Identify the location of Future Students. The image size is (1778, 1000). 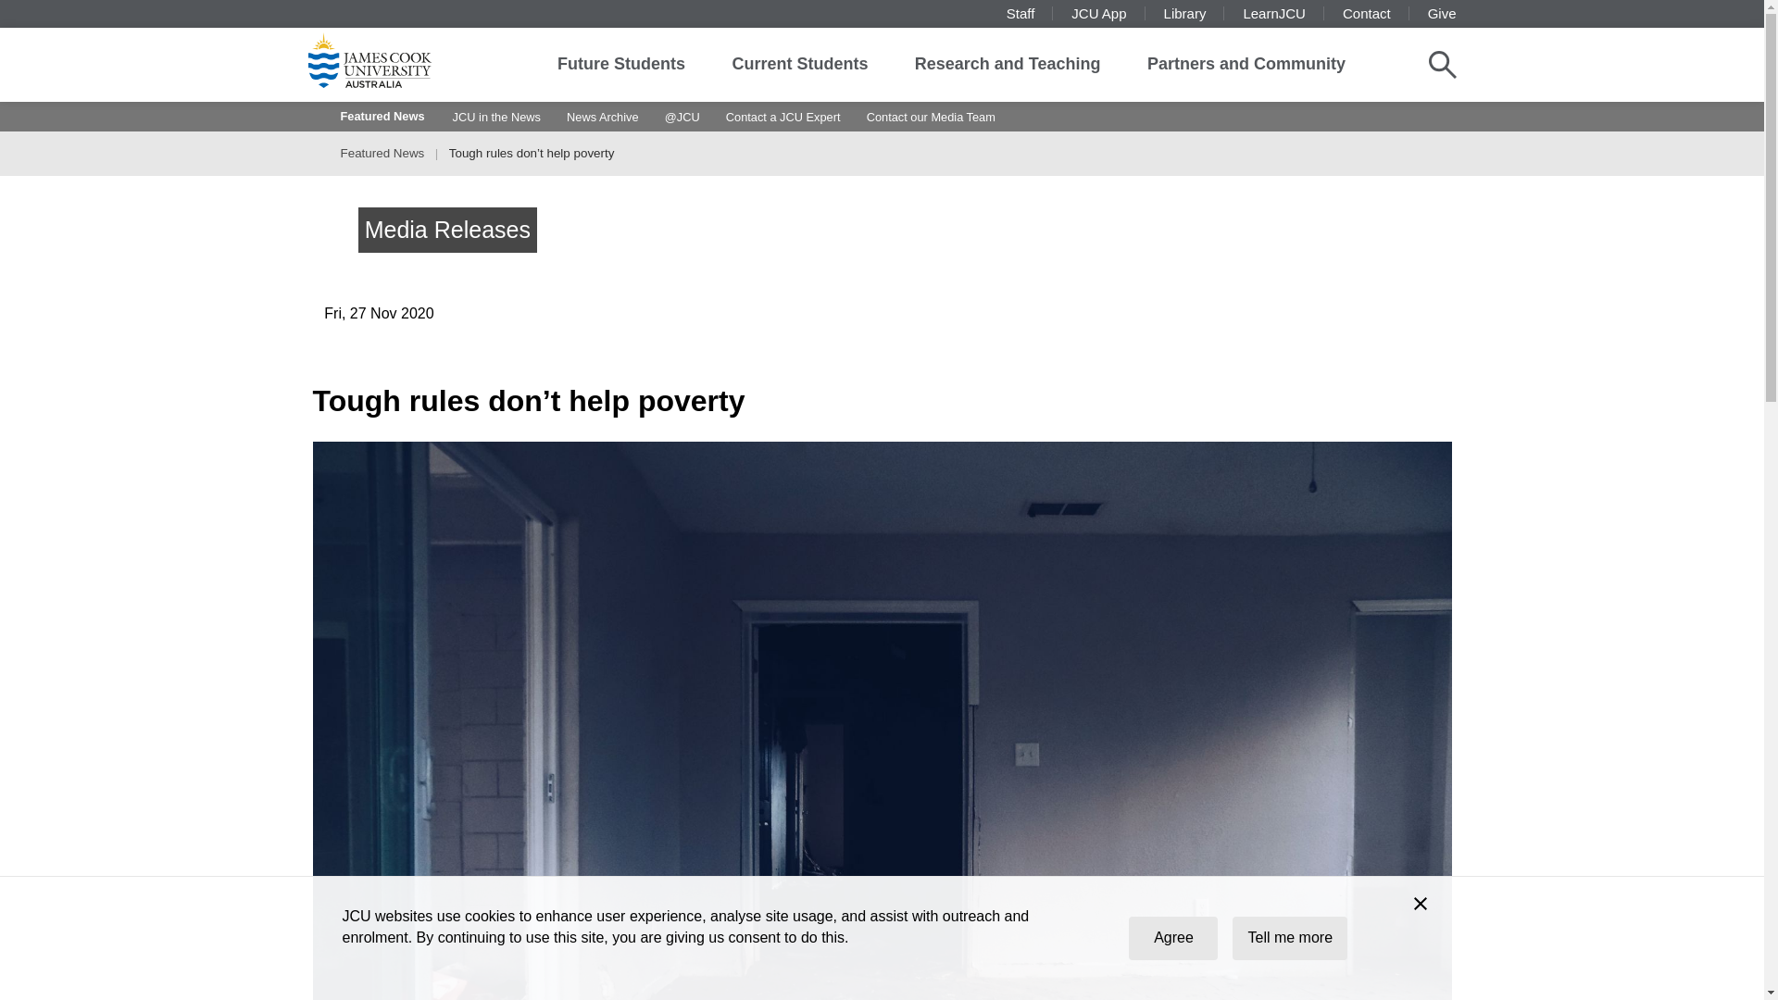
(620, 65).